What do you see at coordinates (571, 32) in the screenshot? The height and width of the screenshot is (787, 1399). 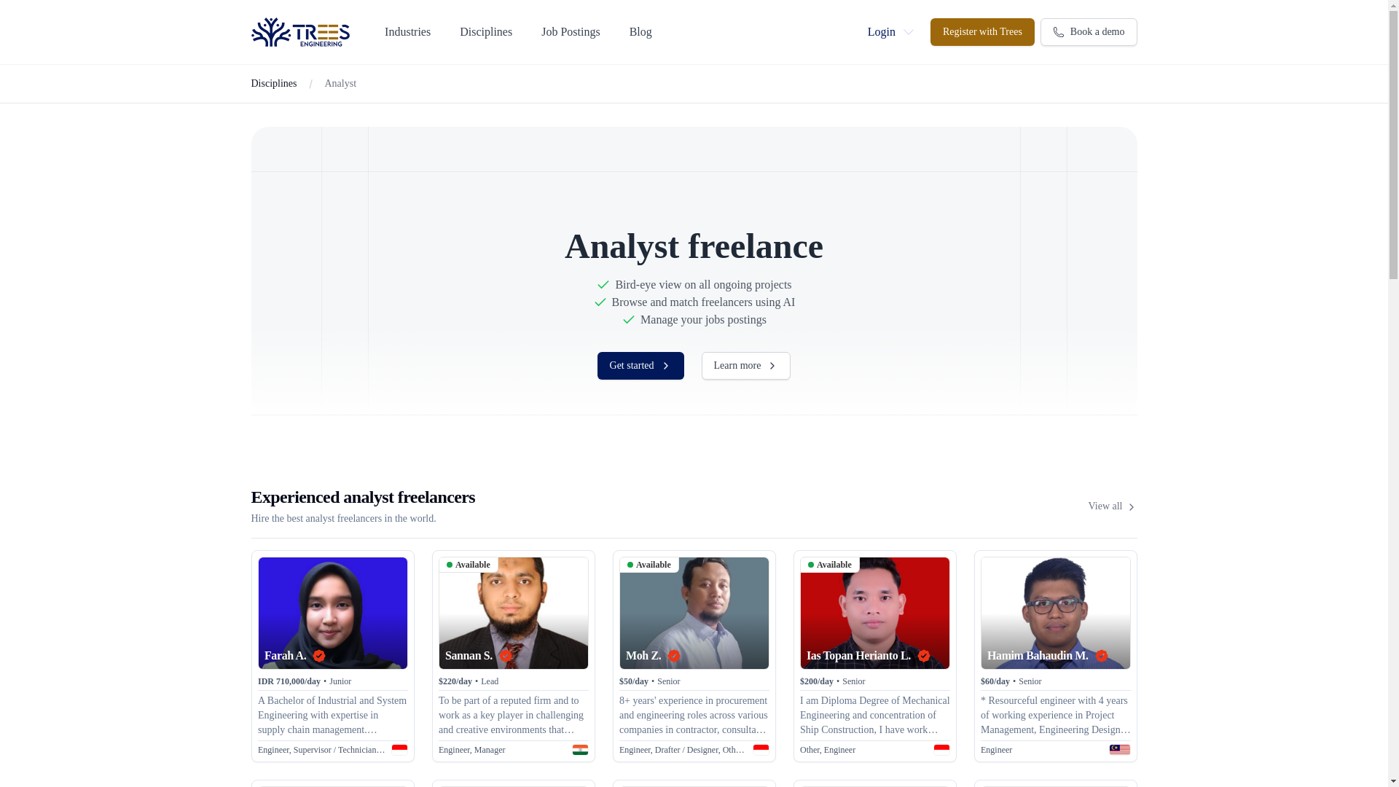 I see `Job Postings` at bounding box center [571, 32].